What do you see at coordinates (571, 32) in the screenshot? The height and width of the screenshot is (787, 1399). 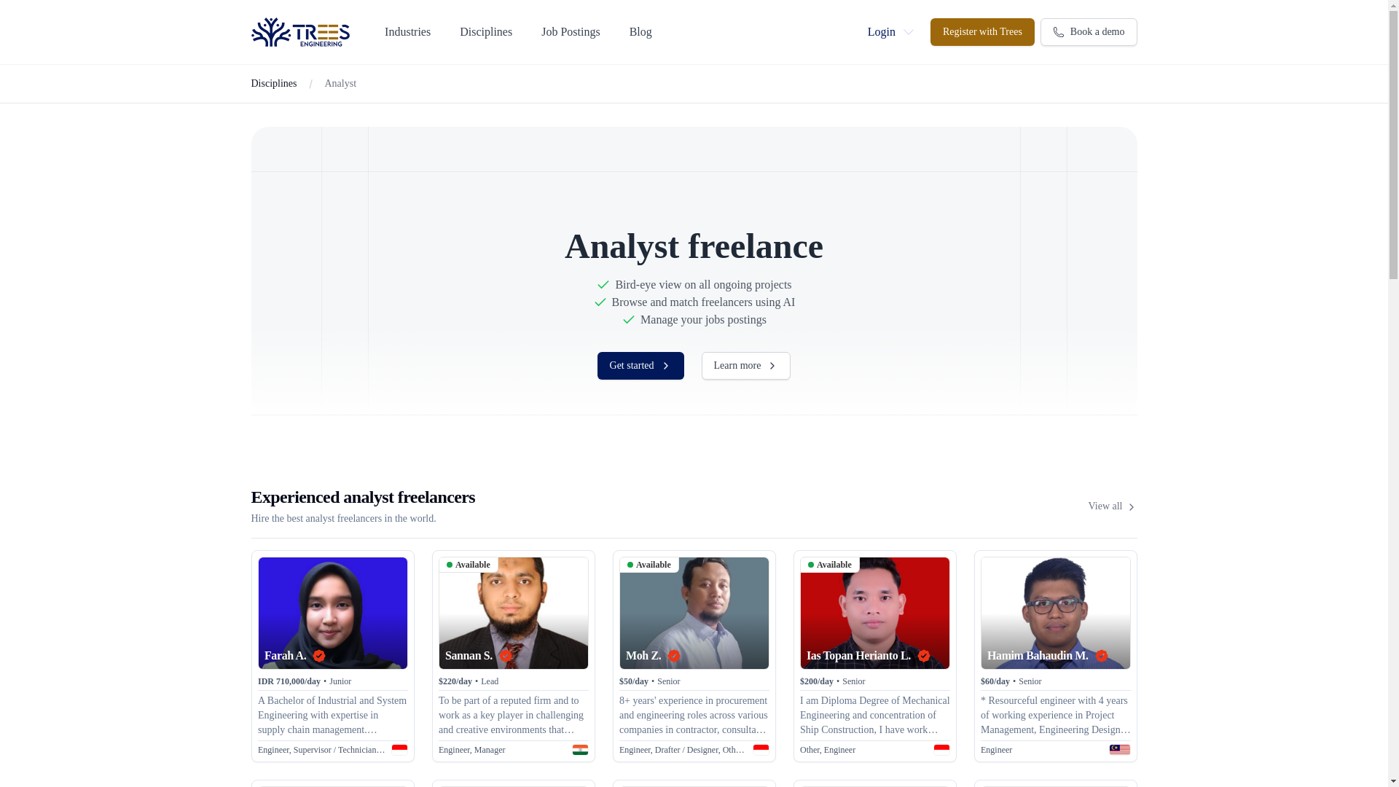 I see `Job Postings` at bounding box center [571, 32].